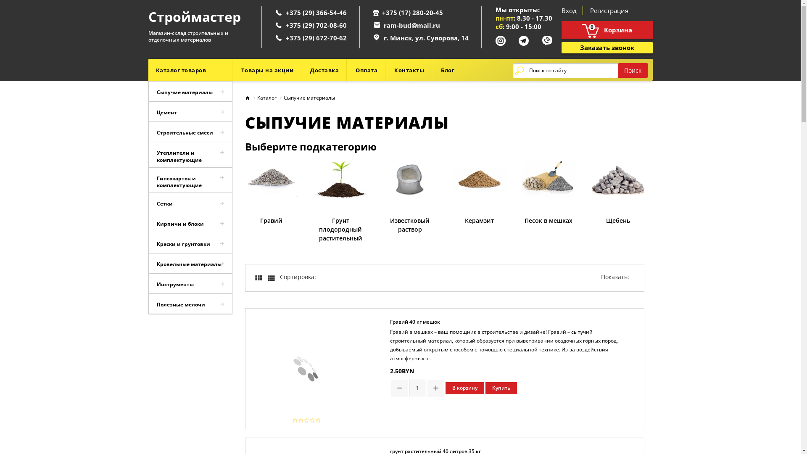 The width and height of the screenshot is (807, 454). Describe the element at coordinates (411, 25) in the screenshot. I see `ram-bud@mail.ru` at that location.